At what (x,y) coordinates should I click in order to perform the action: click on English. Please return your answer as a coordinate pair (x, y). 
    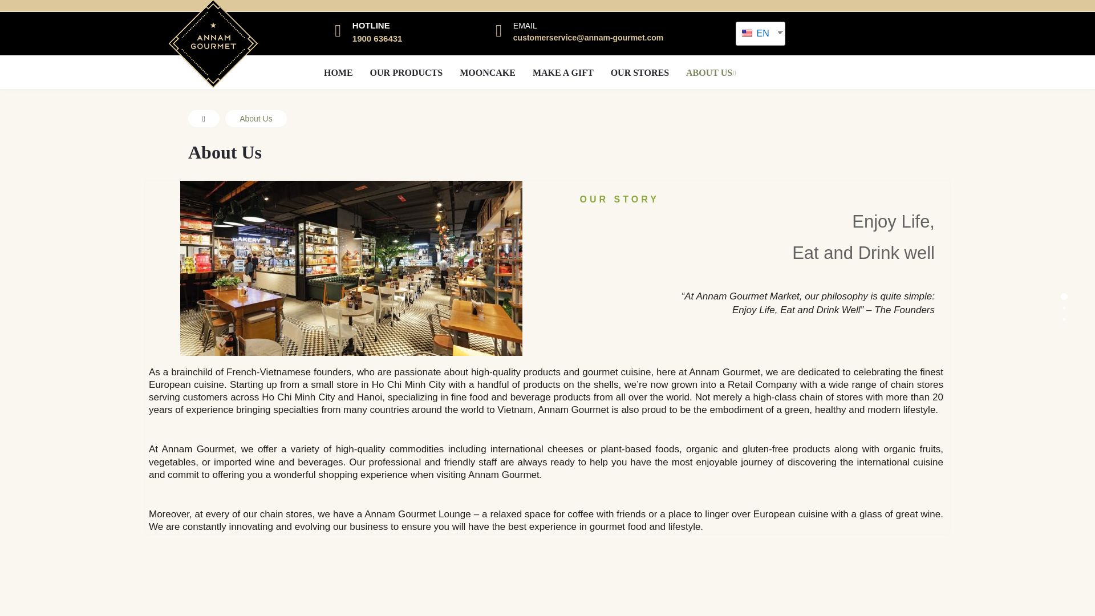
    Looking at the image, I should click on (747, 33).